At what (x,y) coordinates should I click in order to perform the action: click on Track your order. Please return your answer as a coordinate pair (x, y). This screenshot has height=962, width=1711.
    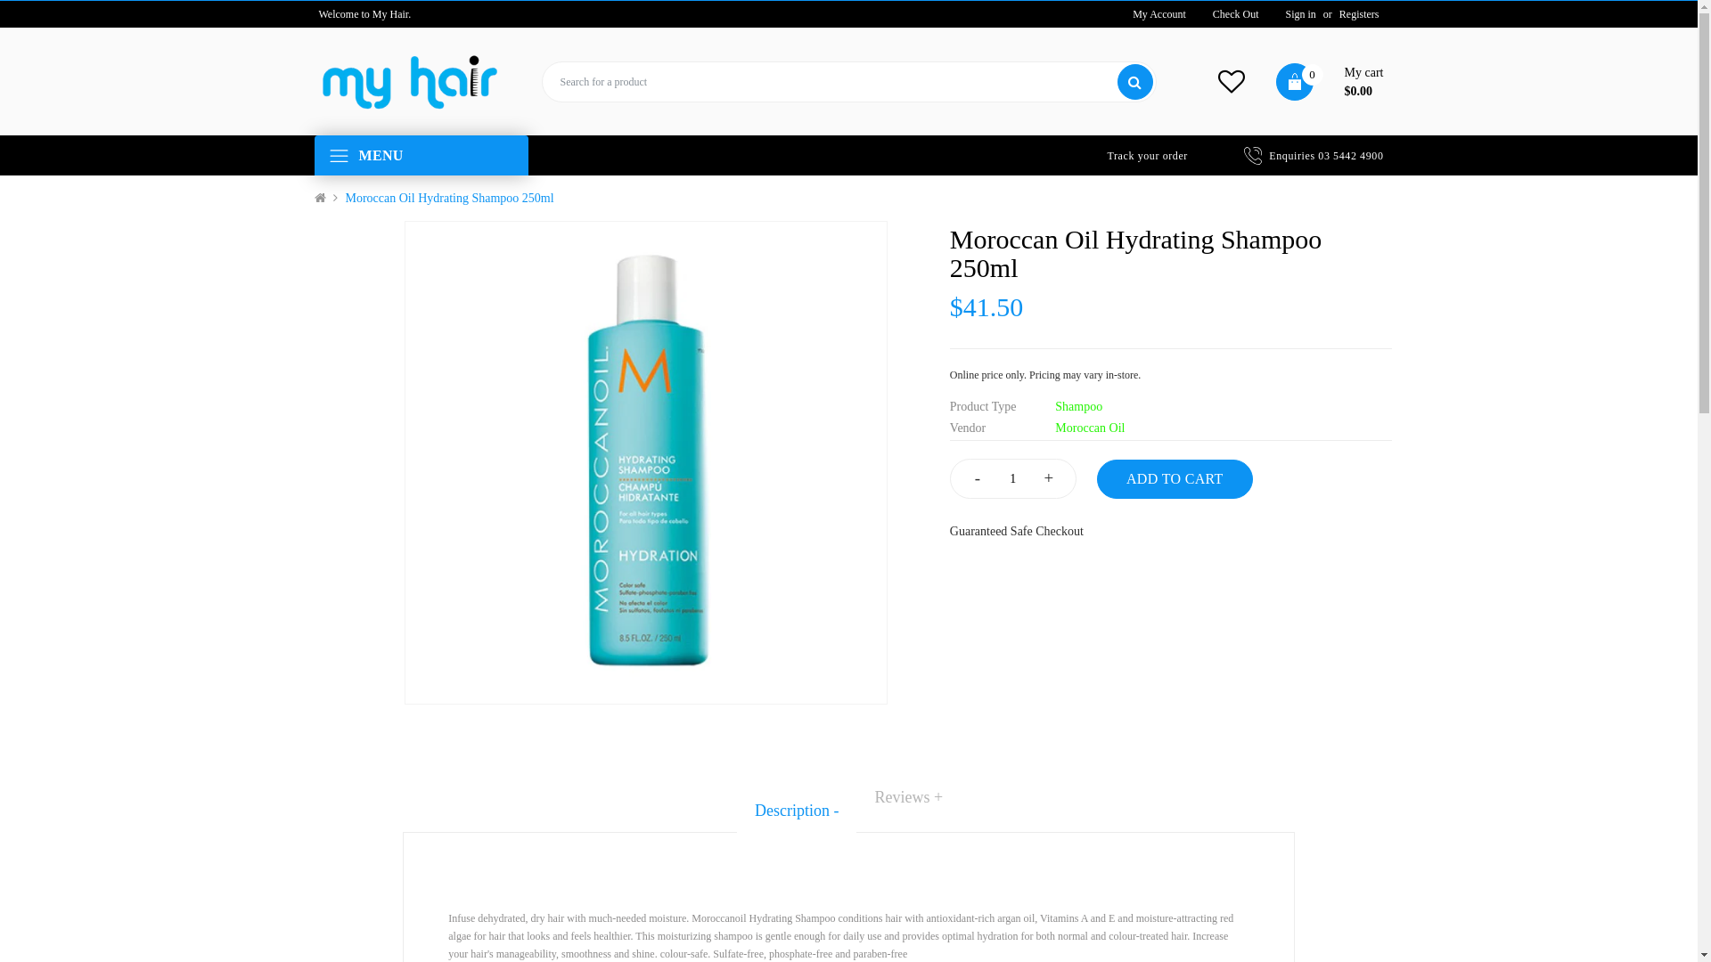
    Looking at the image, I should click on (1147, 156).